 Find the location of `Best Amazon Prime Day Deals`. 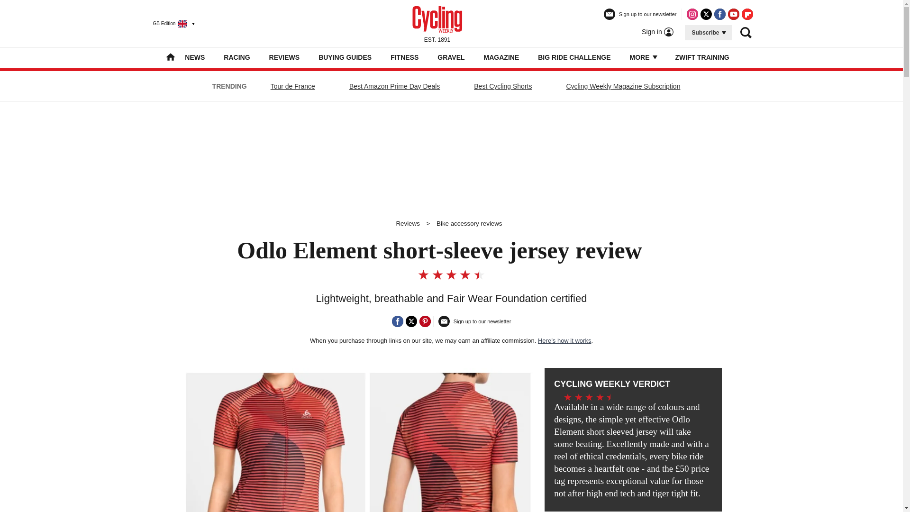

Best Amazon Prime Day Deals is located at coordinates (394, 86).